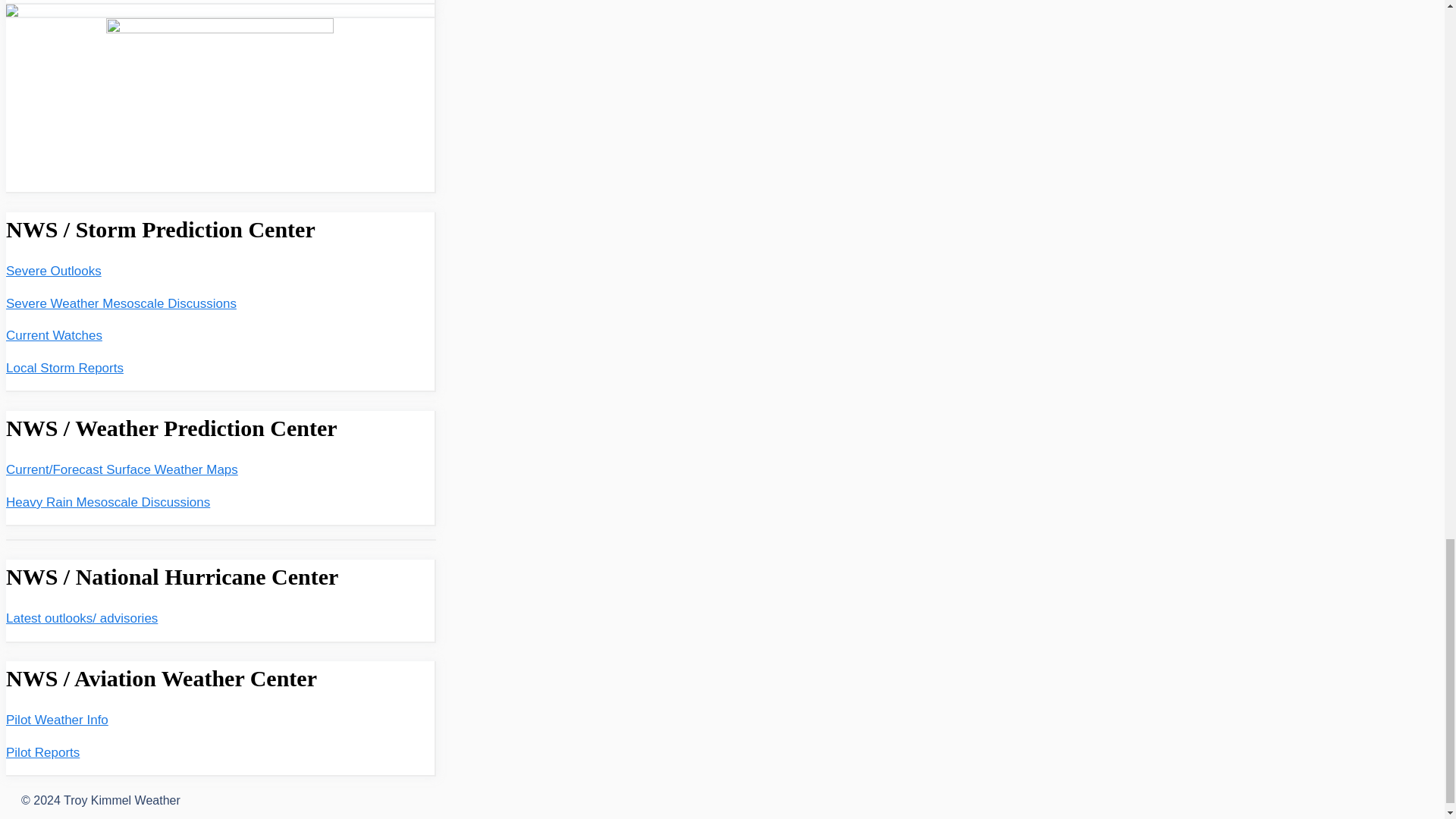  Describe the element at coordinates (53, 271) in the screenshot. I see `Storm Prediction Center Severe Outlooks` at that location.